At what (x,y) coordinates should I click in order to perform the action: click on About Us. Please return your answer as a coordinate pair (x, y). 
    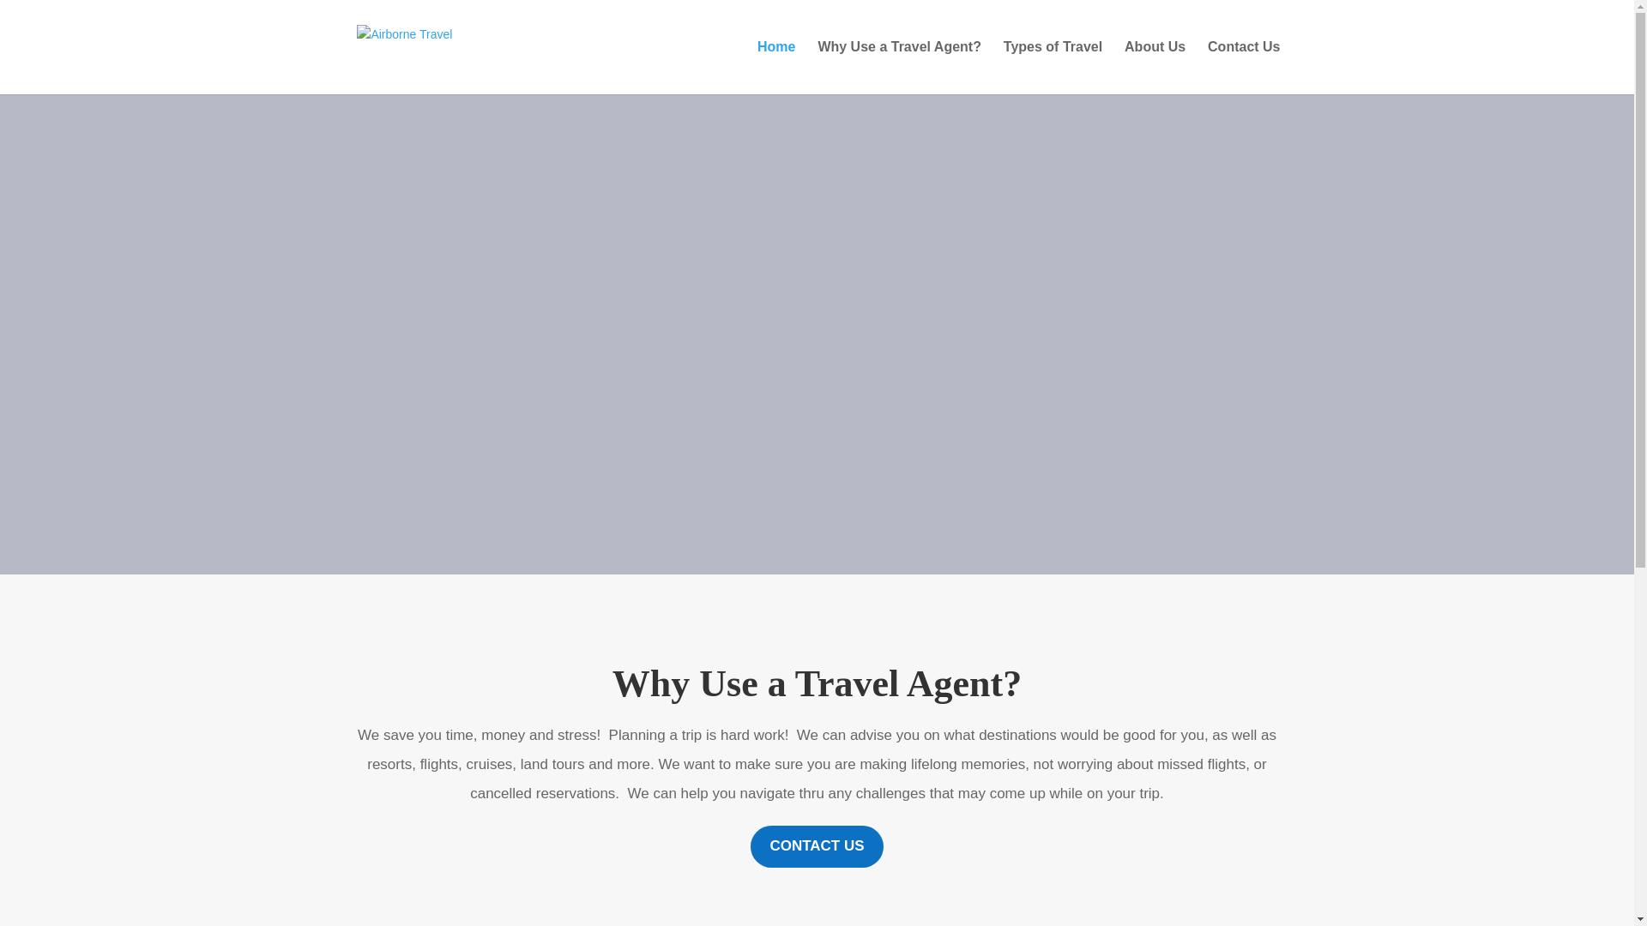
    Looking at the image, I should click on (1155, 67).